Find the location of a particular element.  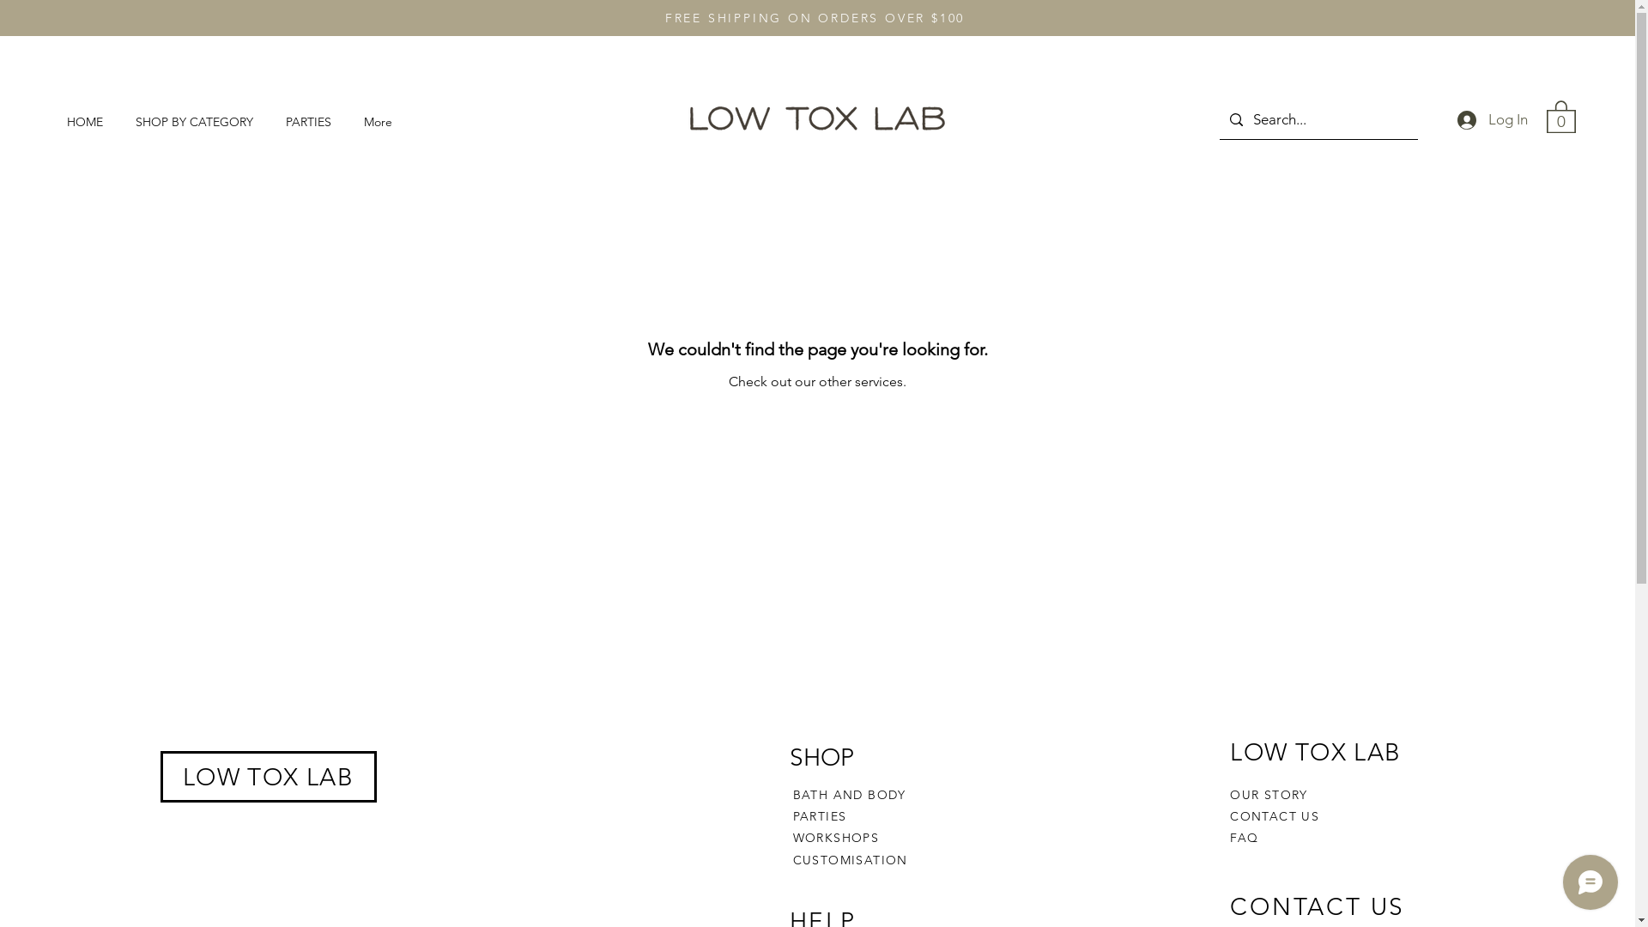

OUR STORY is located at coordinates (1269, 795).